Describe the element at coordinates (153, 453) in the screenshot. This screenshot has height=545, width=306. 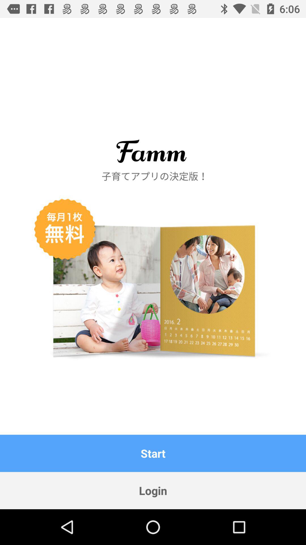
I see `jump until the start` at that location.